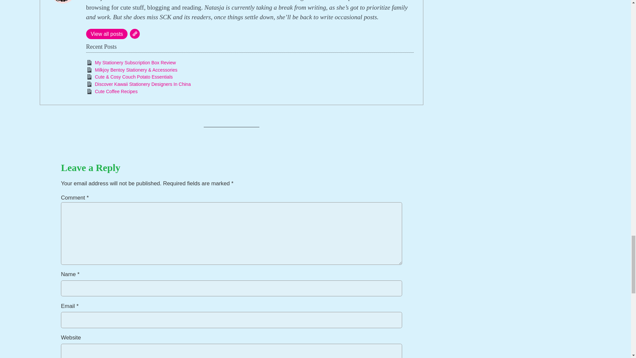  Describe the element at coordinates (142, 84) in the screenshot. I see `Discover Kawaii Stationery Designers In China` at that location.